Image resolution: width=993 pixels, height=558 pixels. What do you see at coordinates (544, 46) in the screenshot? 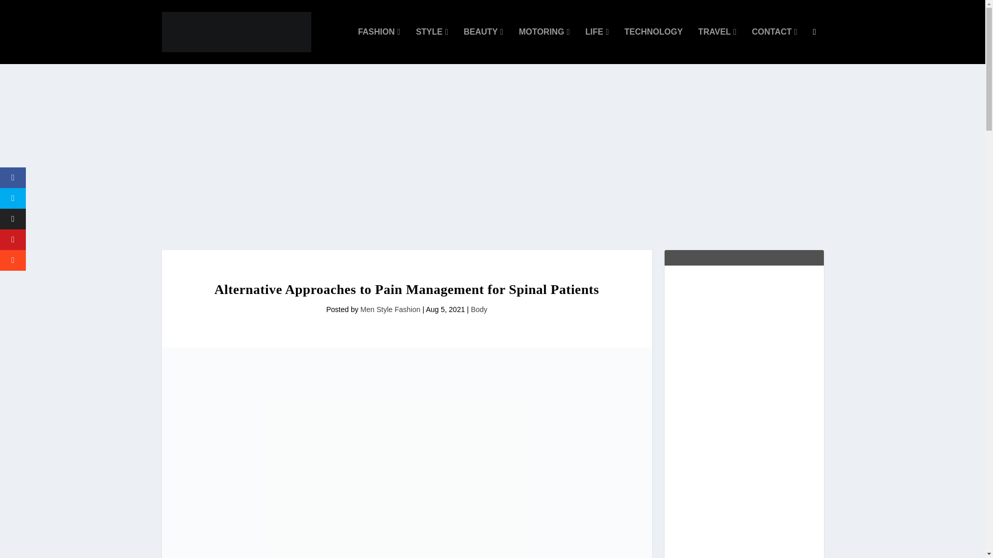
I see `MOTORING` at bounding box center [544, 46].